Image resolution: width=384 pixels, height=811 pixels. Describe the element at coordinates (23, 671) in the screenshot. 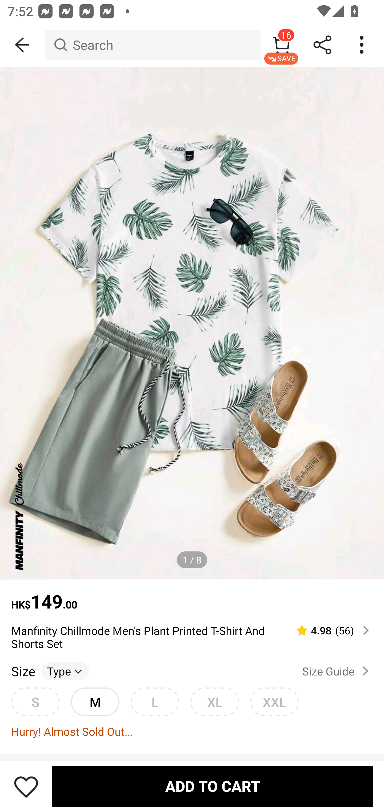

I see `Size` at that location.